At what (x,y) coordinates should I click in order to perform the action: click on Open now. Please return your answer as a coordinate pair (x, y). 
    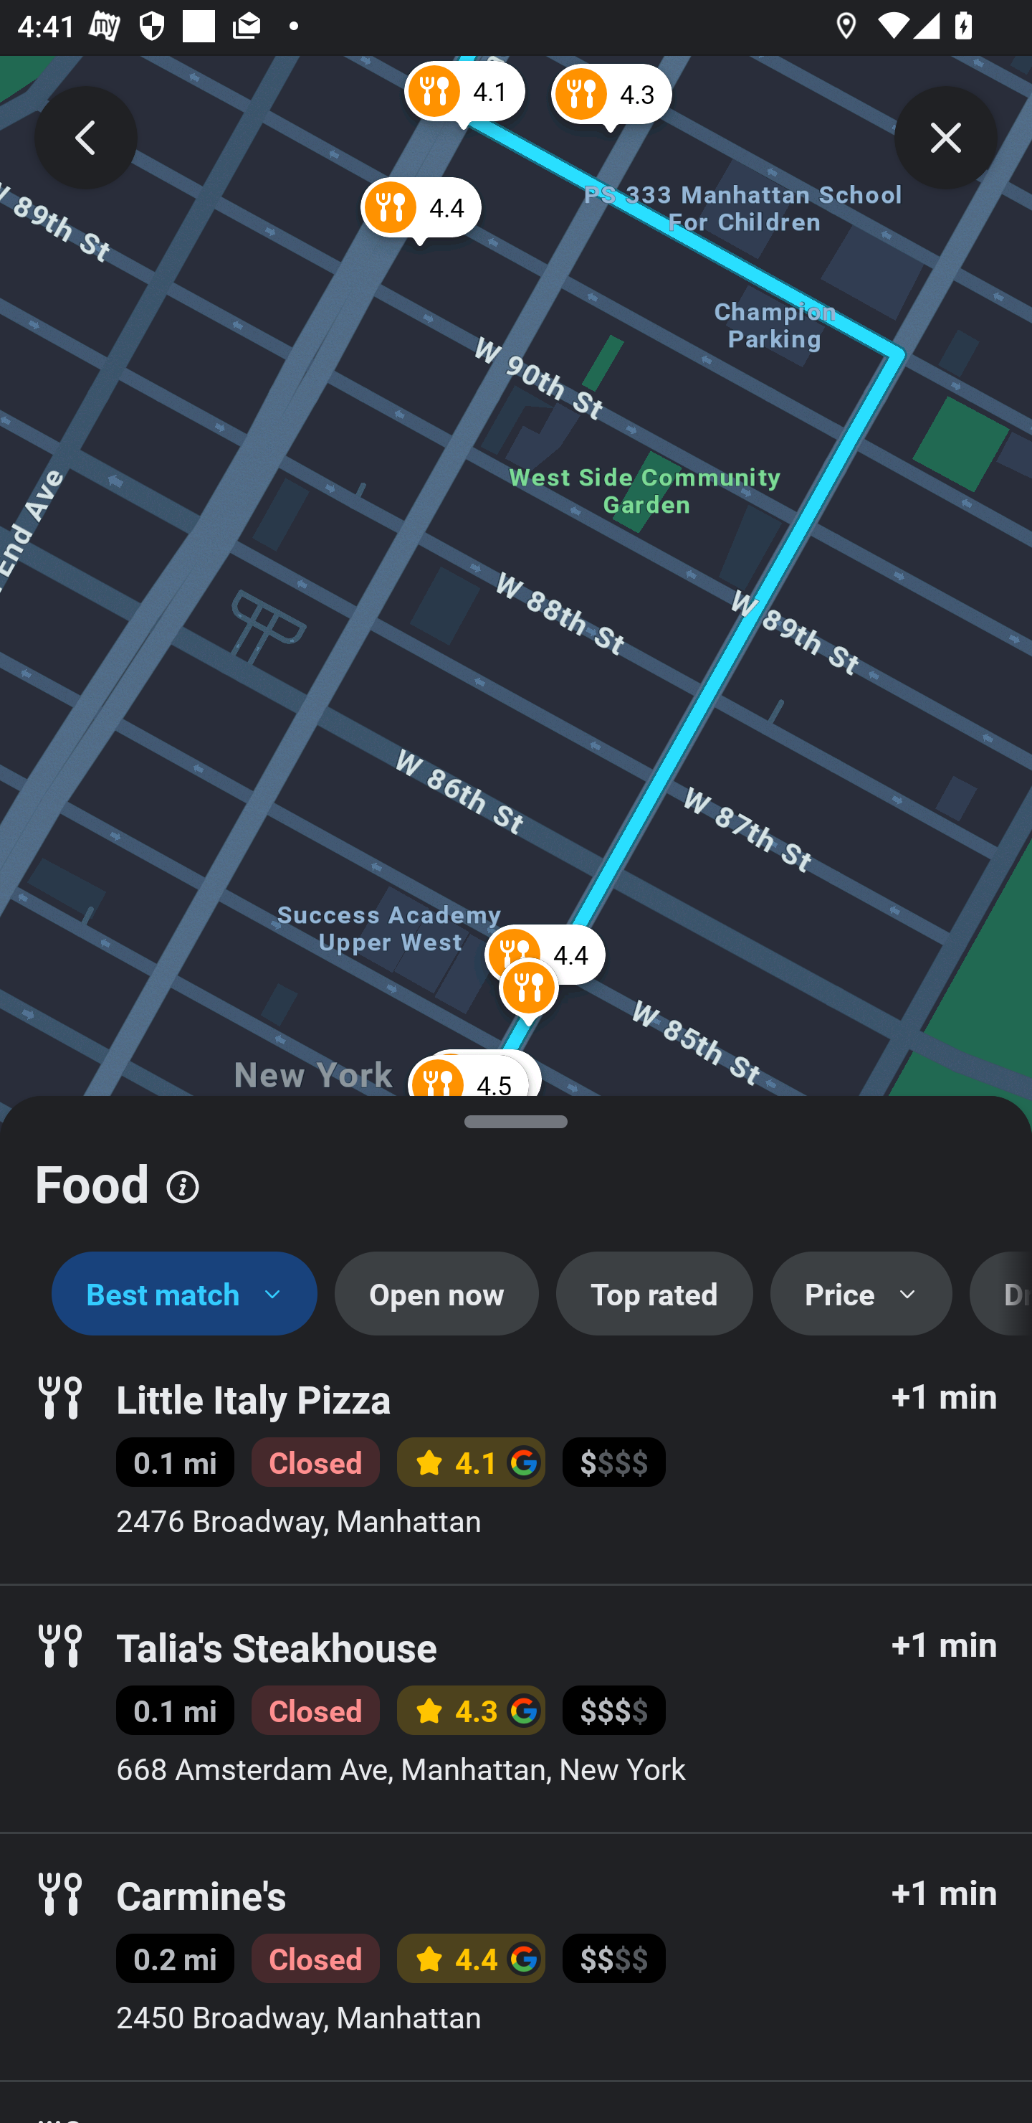
    Looking at the image, I should click on (436, 1294).